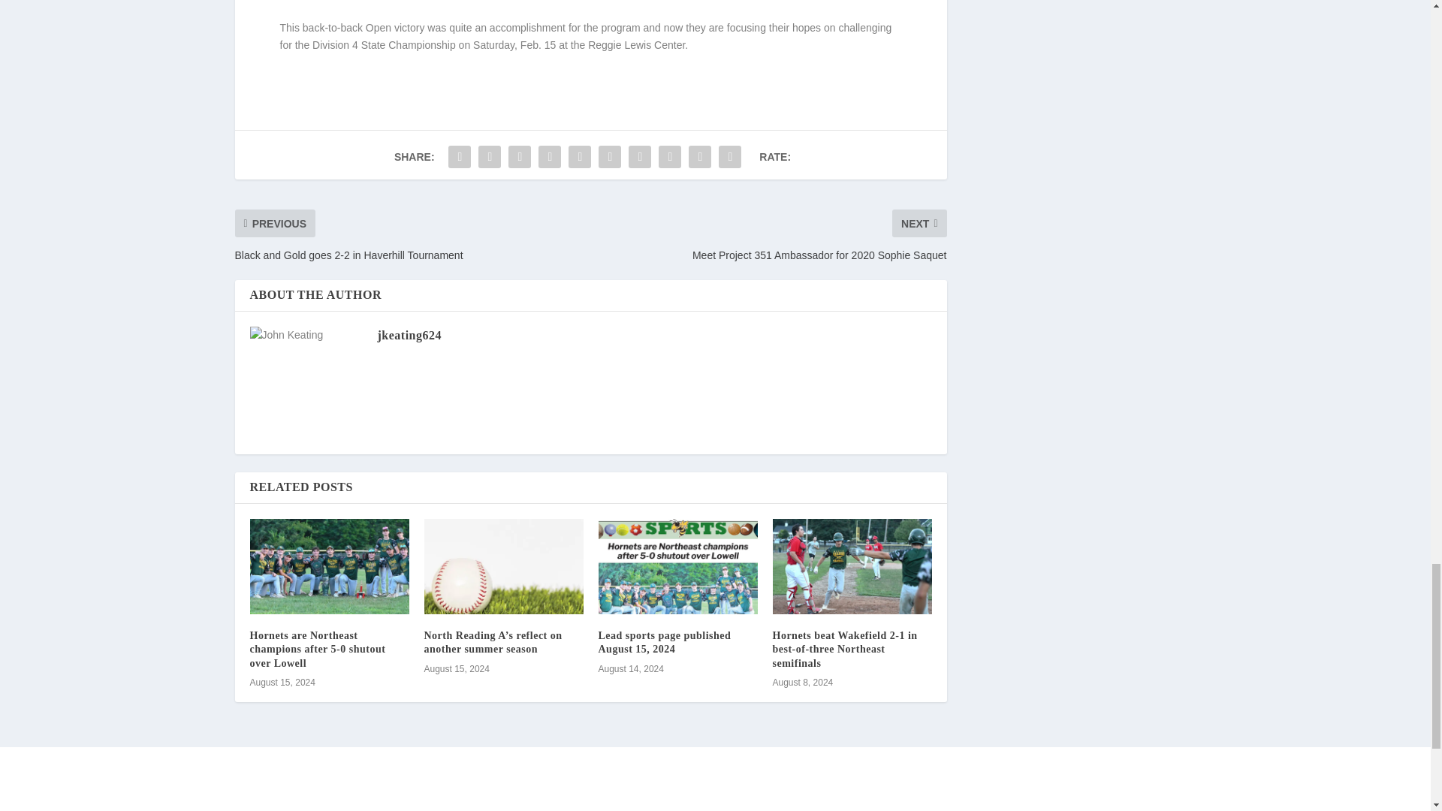 This screenshot has width=1442, height=811. What do you see at coordinates (580, 156) in the screenshot?
I see `Share "Repeat: Hornets win CAL Open title" via Pinterest` at bounding box center [580, 156].